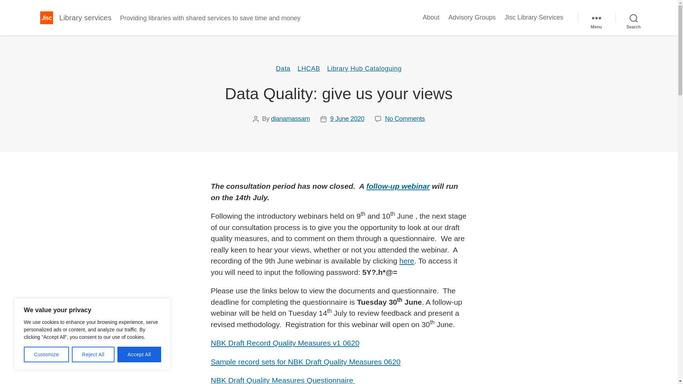 This screenshot has height=384, width=683. What do you see at coordinates (93, 354) in the screenshot?
I see `Reject All` at bounding box center [93, 354].